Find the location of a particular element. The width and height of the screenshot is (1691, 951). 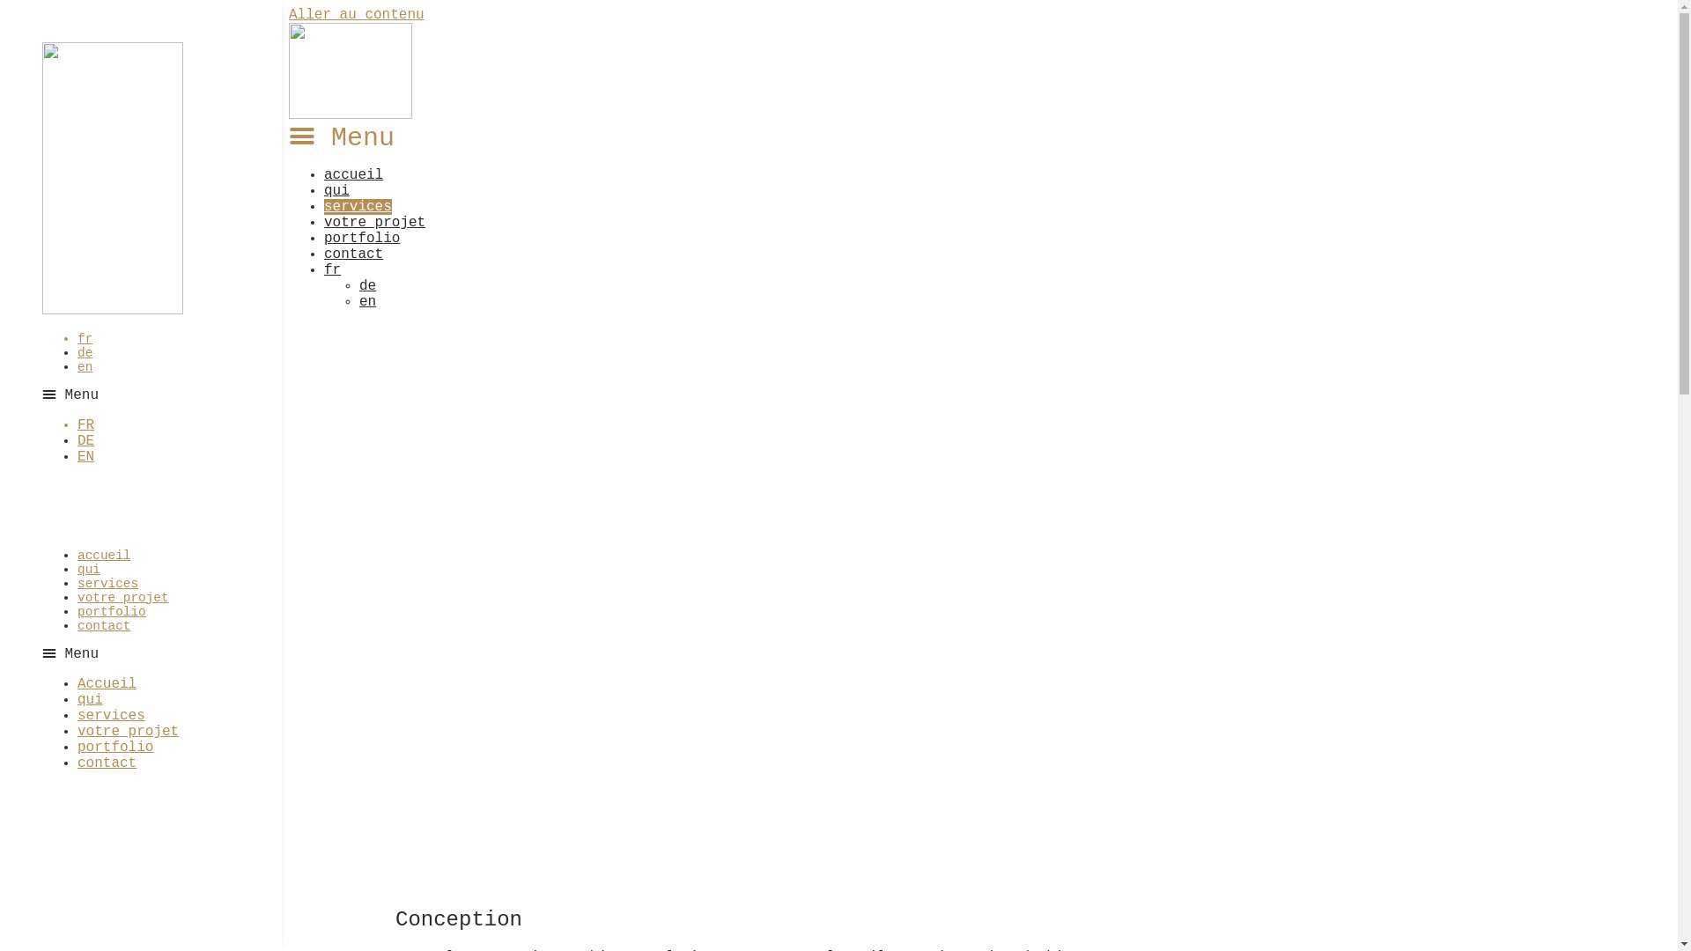

services is located at coordinates (107, 584).